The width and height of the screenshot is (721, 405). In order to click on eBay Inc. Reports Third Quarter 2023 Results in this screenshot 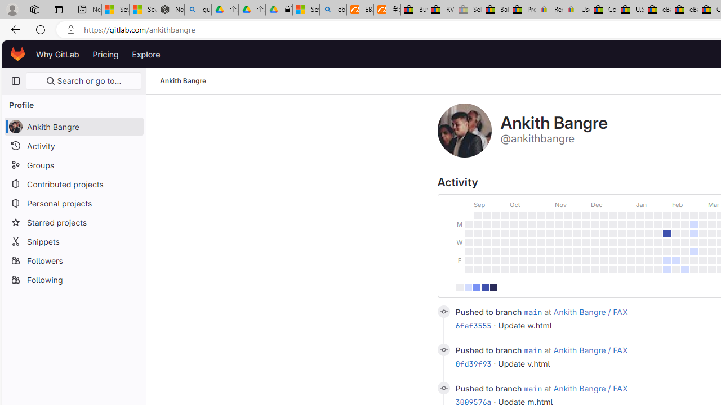, I will do `click(684, 10)`.